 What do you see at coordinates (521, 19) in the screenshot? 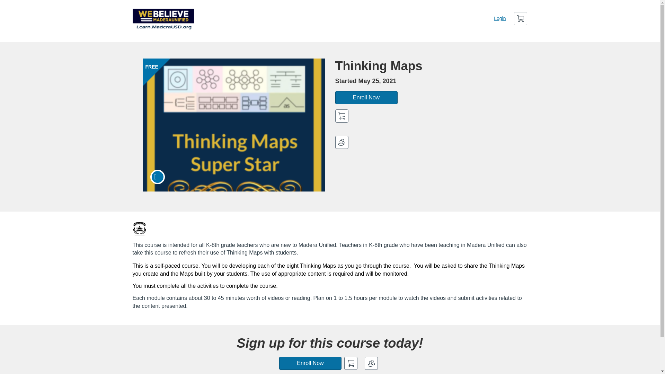
I see `Cart` at bounding box center [521, 19].